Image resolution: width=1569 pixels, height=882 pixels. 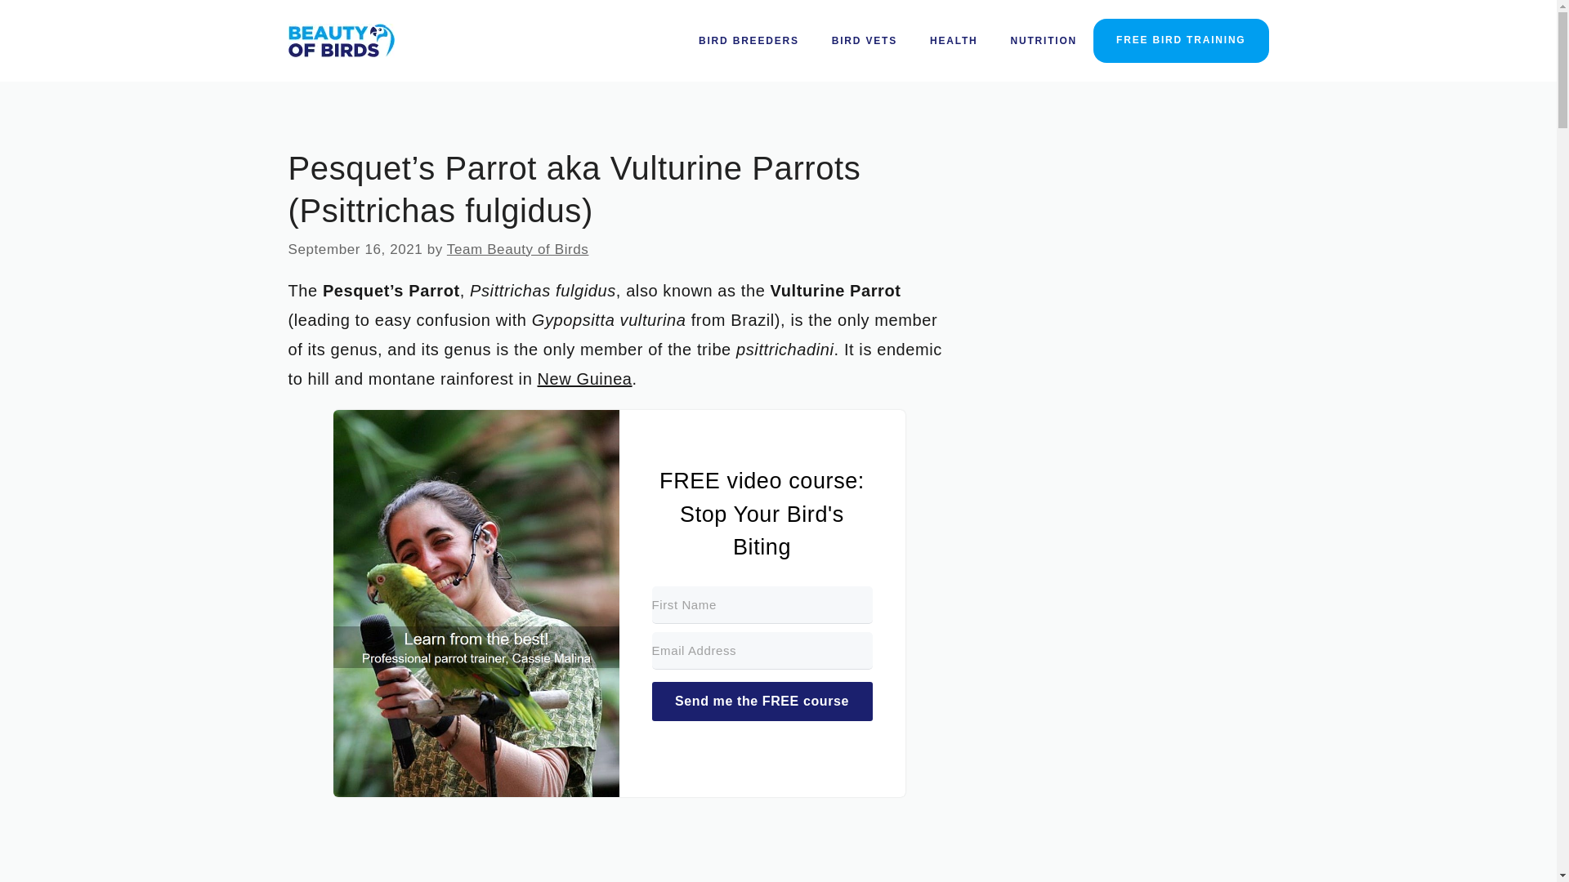 What do you see at coordinates (1044, 41) in the screenshot?
I see `NUTRITION` at bounding box center [1044, 41].